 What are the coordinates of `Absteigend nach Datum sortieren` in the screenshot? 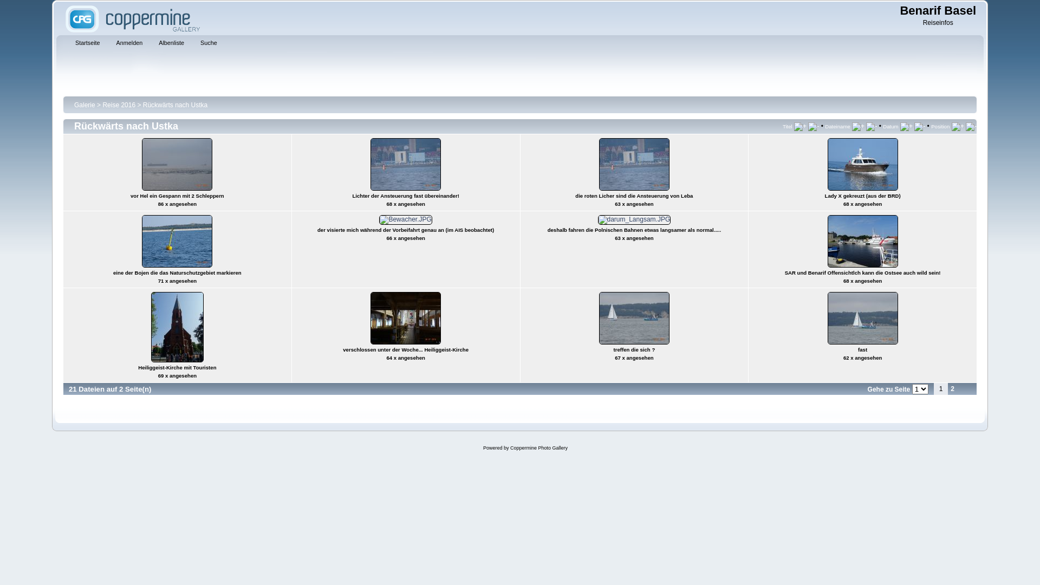 It's located at (920, 126).